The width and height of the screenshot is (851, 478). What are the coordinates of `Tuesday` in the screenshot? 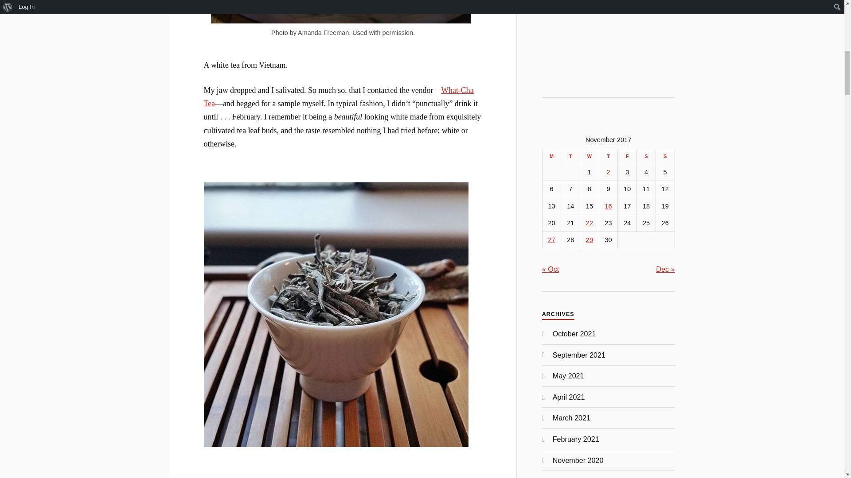 It's located at (570, 156).